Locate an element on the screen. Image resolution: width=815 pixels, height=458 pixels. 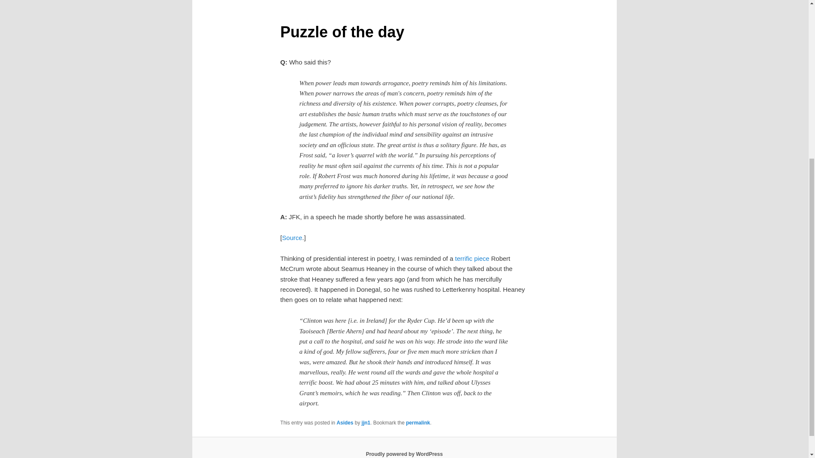
Semantic Personal Publishing Platform is located at coordinates (404, 454).